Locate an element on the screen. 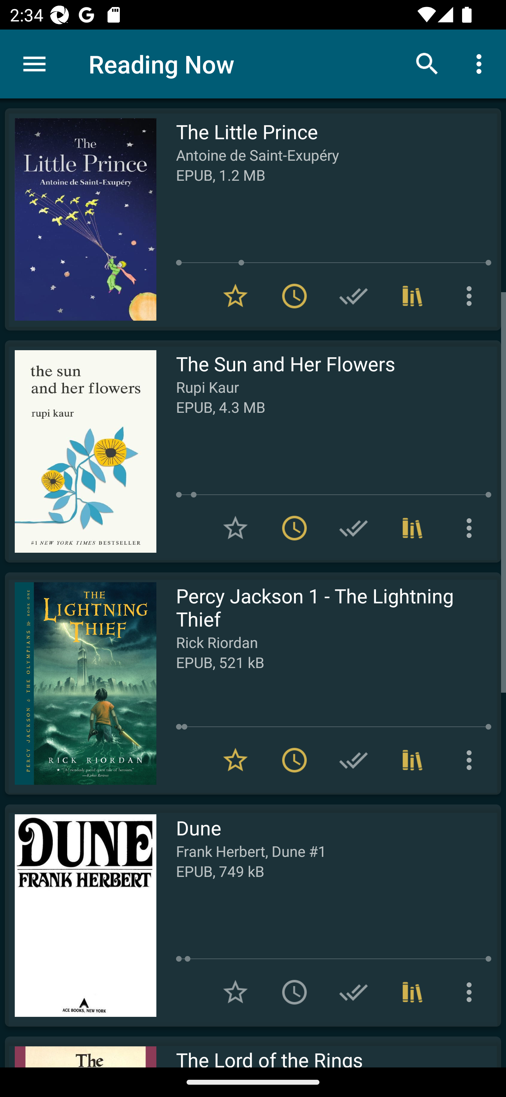 The width and height of the screenshot is (506, 1097). More options is located at coordinates (472, 760).